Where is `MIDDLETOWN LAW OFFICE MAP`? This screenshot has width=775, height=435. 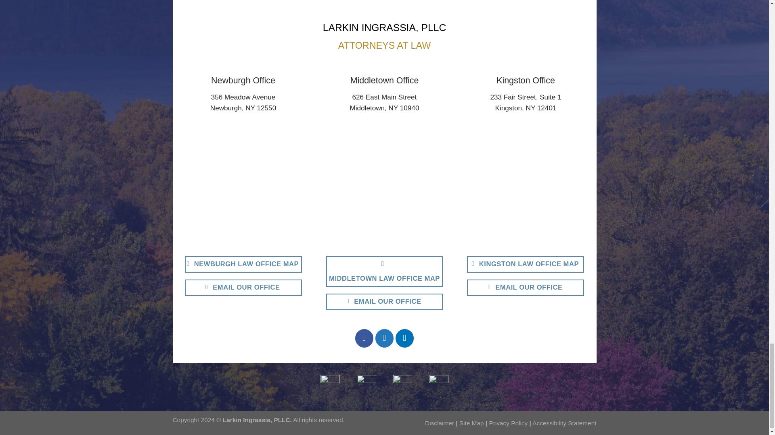
MIDDLETOWN LAW OFFICE MAP is located at coordinates (385, 271).